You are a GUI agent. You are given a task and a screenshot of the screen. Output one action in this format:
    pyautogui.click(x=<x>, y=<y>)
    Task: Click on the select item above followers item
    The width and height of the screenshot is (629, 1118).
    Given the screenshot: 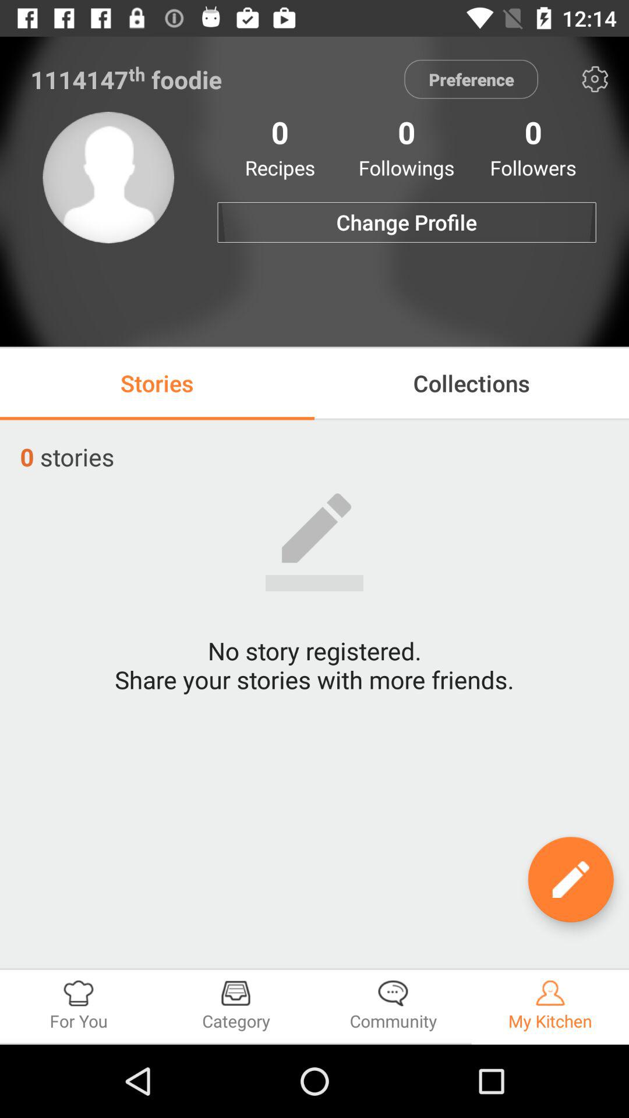 What is the action you would take?
    pyautogui.click(x=595, y=79)
    